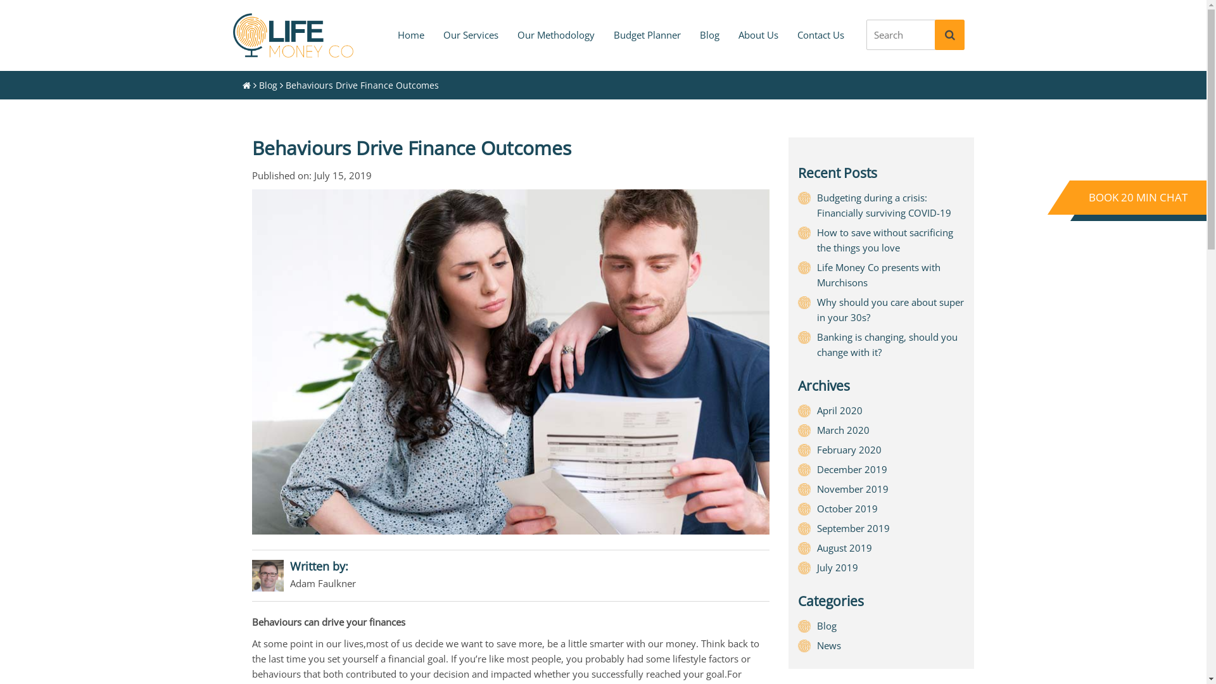  I want to click on September 2019, so click(854, 528).